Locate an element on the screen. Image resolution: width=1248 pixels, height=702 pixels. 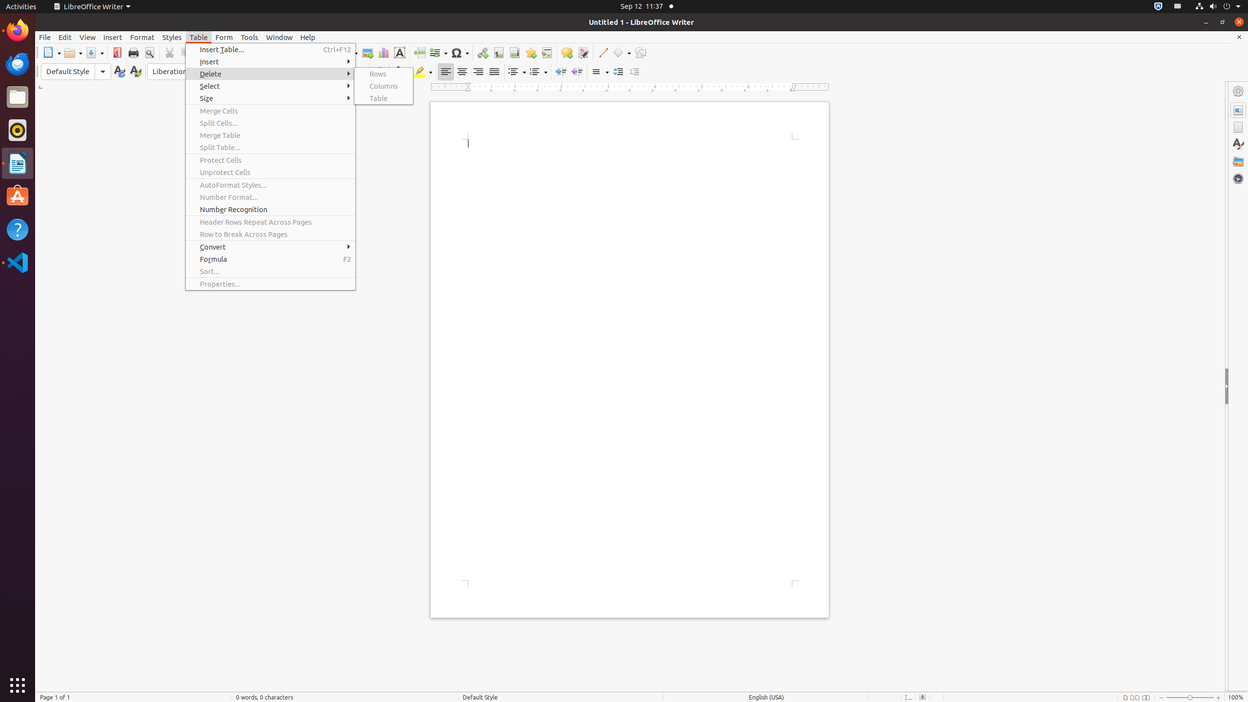
Protect Cells is located at coordinates (271, 160).